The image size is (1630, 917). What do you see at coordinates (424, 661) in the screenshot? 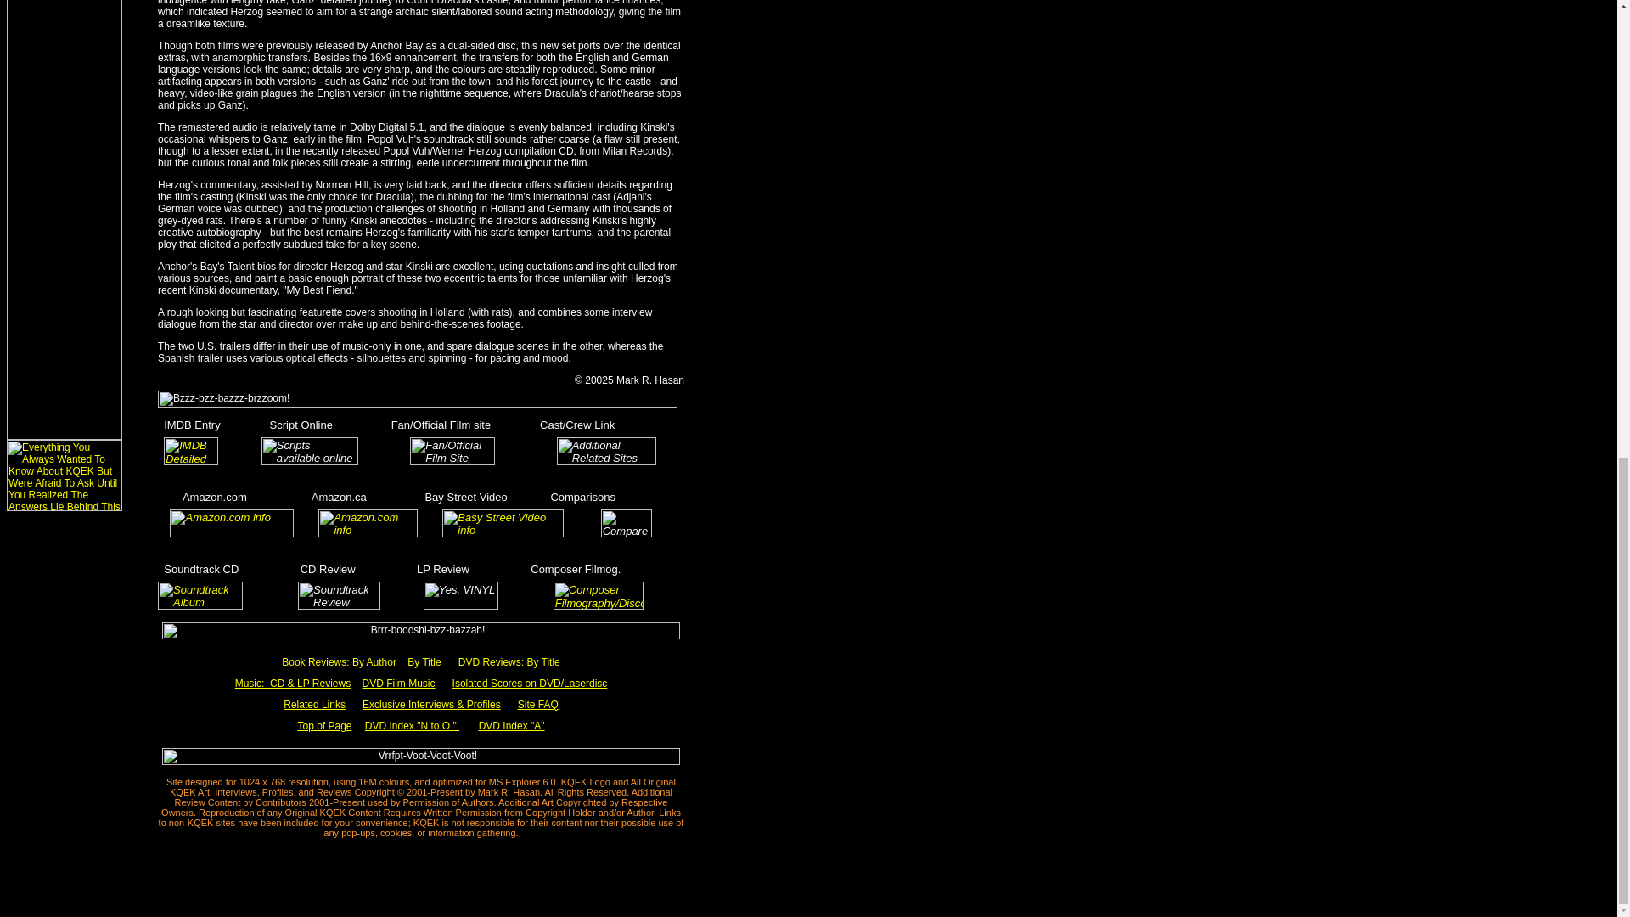
I see `By Title` at bounding box center [424, 661].